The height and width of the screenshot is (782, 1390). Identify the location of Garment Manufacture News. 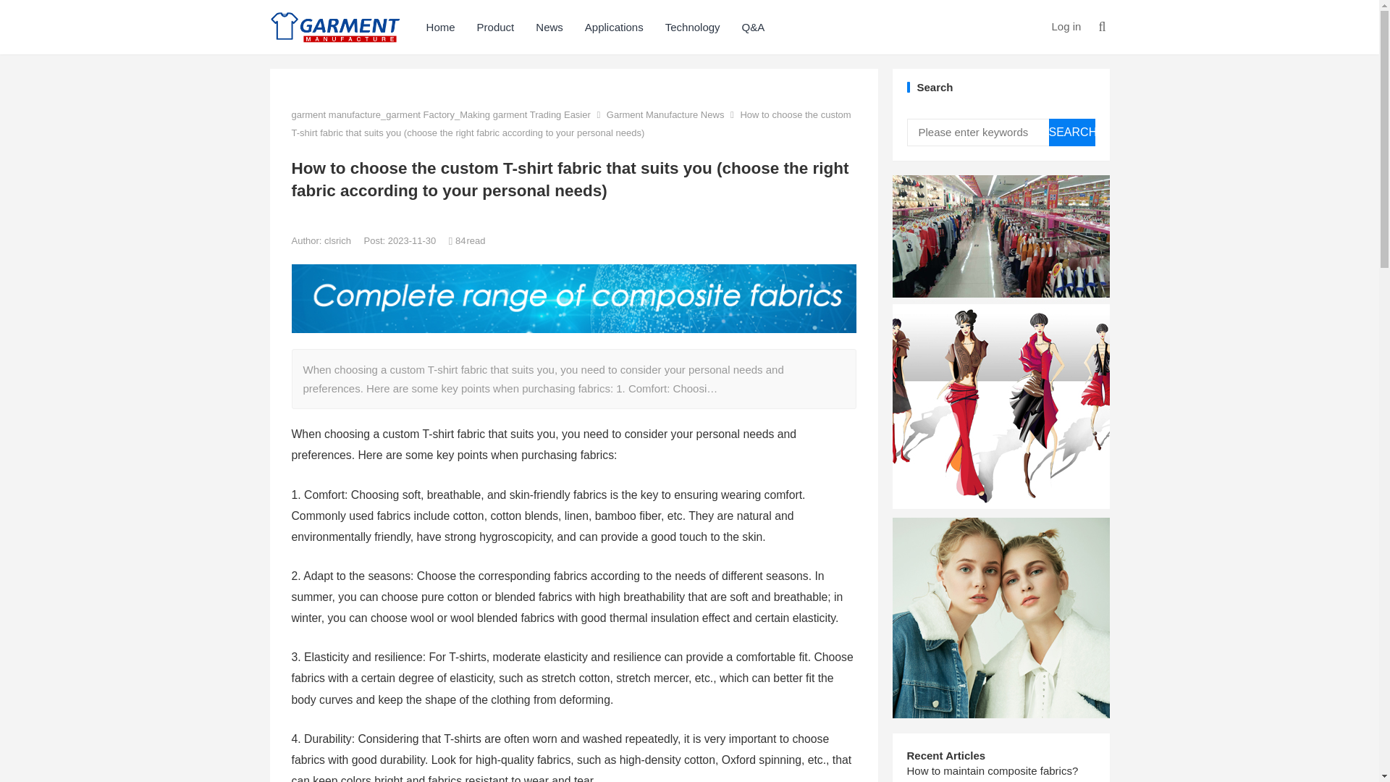
(665, 114).